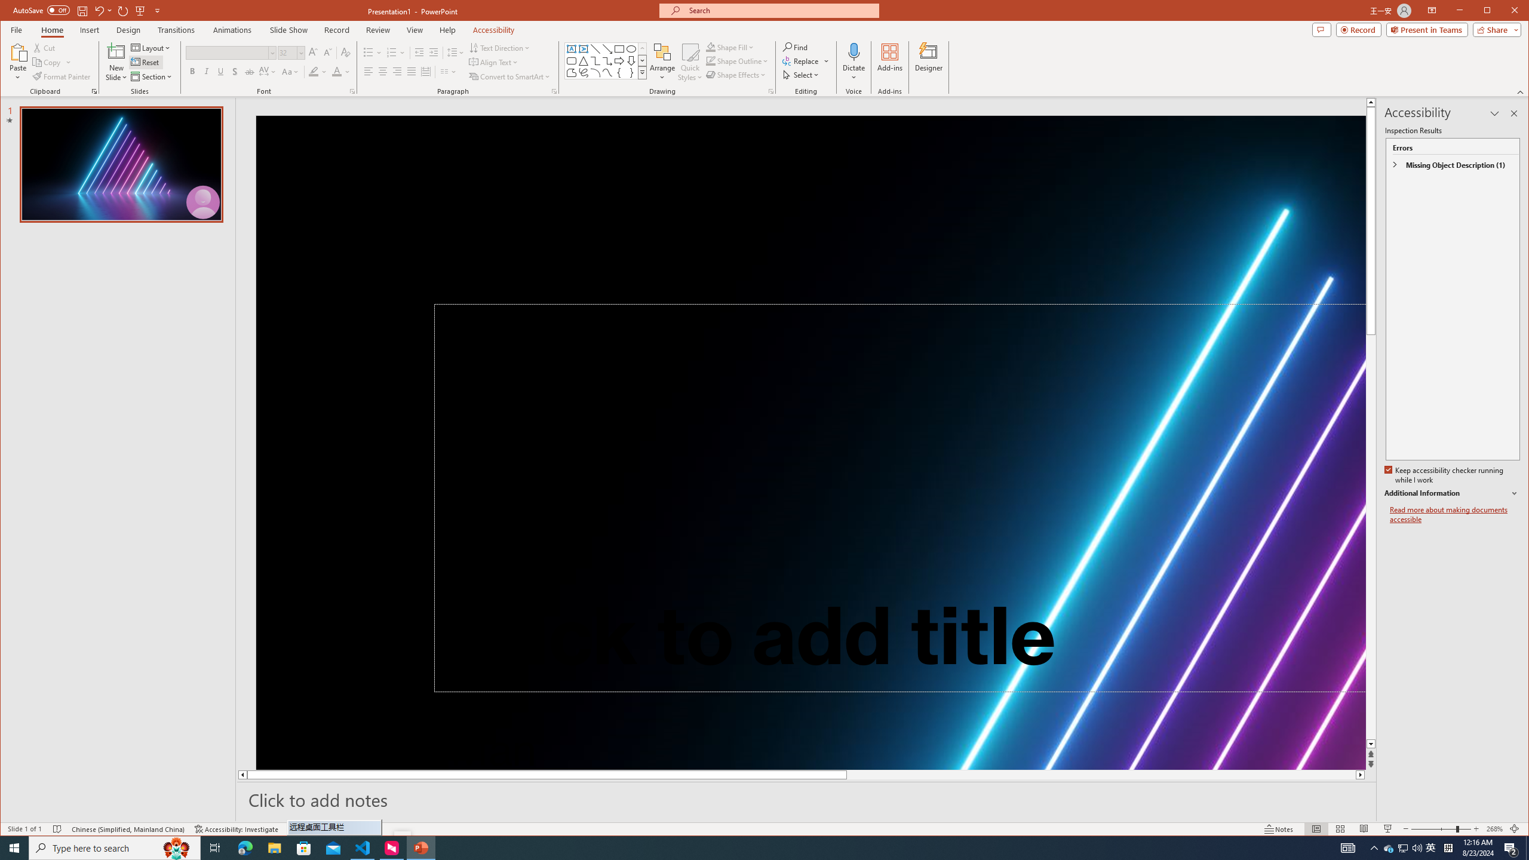 The image size is (1529, 860). What do you see at coordinates (206, 72) in the screenshot?
I see `Italic` at bounding box center [206, 72].